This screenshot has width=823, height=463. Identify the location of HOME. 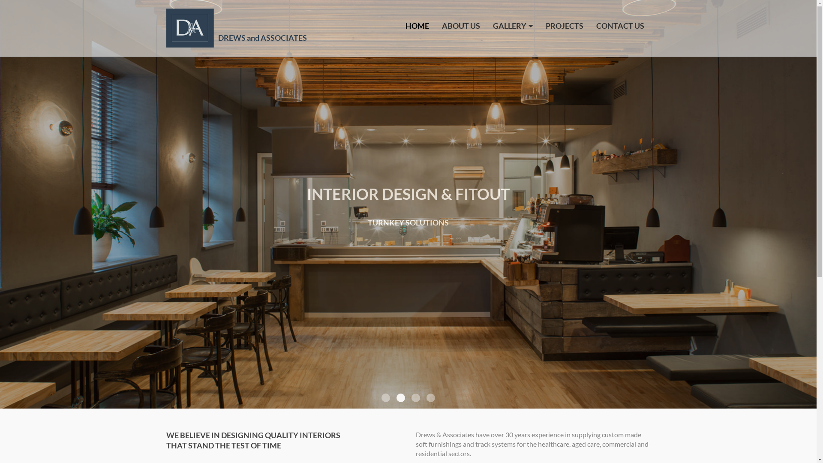
(418, 26).